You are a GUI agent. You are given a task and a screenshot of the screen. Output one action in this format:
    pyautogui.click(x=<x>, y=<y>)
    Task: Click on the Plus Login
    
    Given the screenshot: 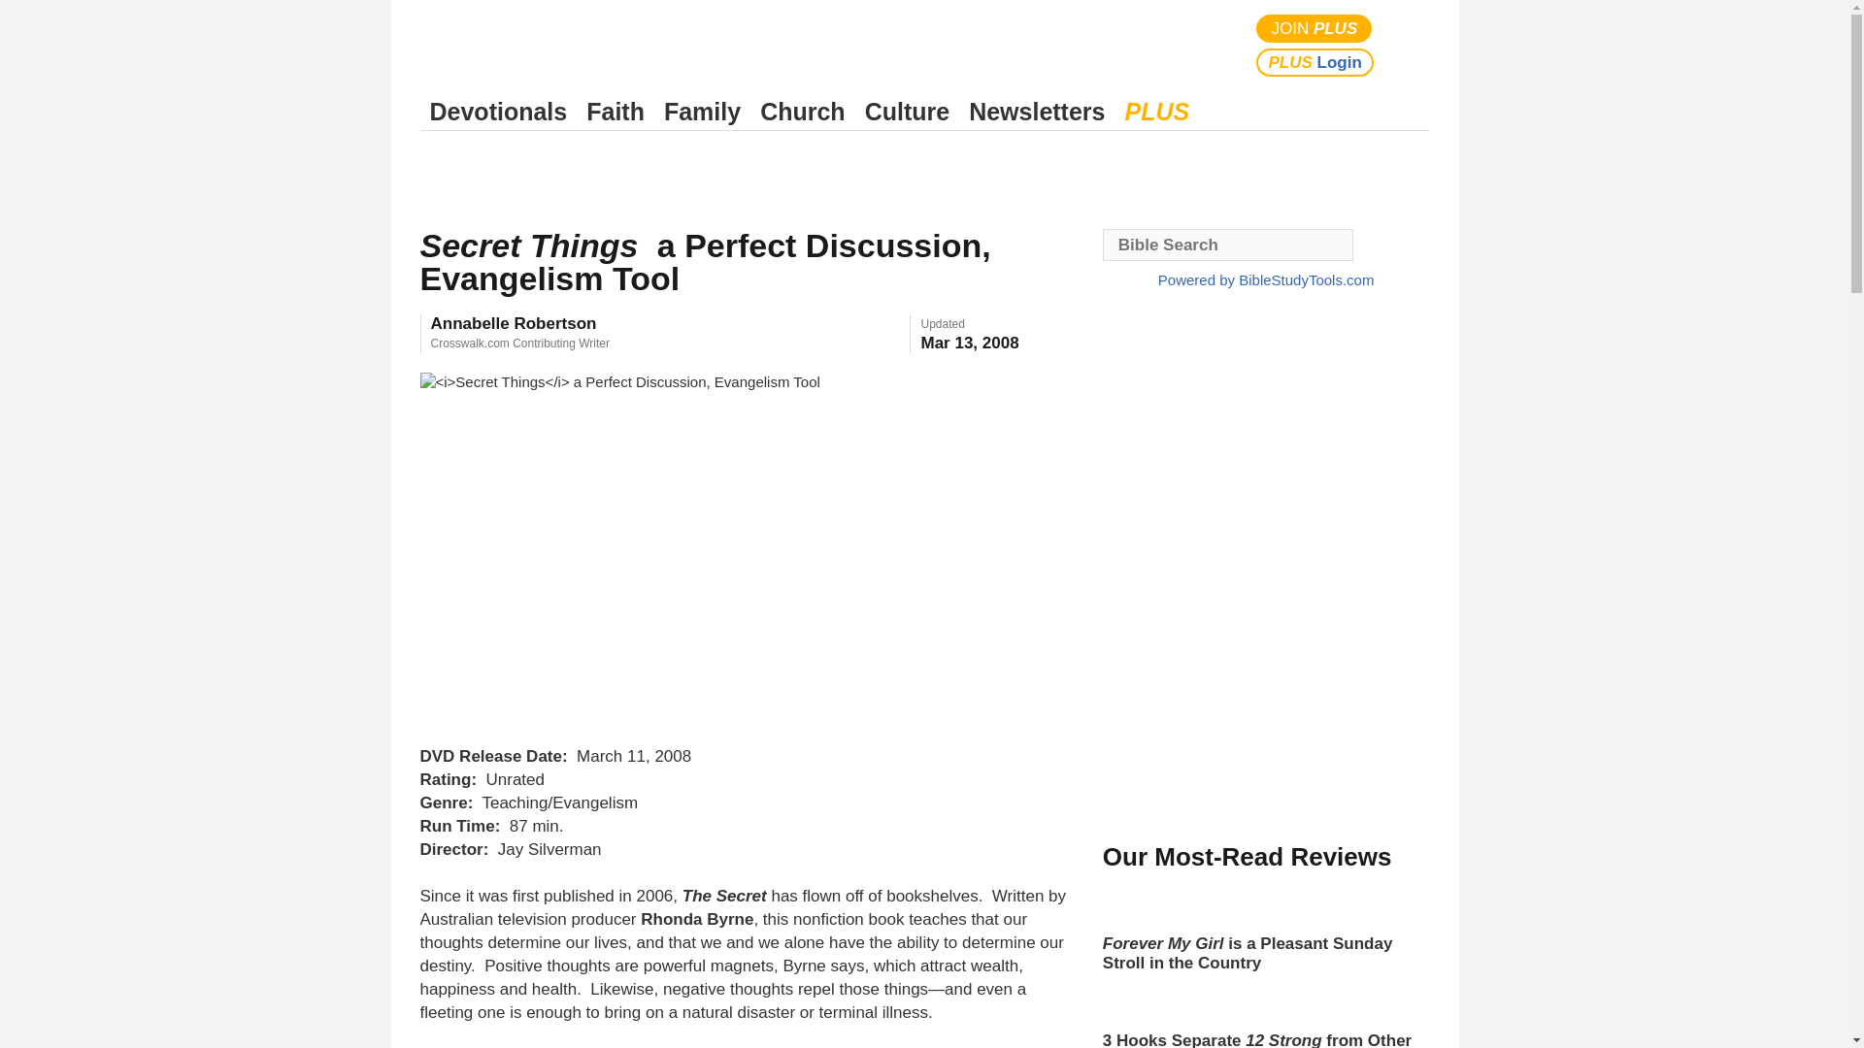 What is the action you would take?
    pyautogui.click(x=1315, y=62)
    